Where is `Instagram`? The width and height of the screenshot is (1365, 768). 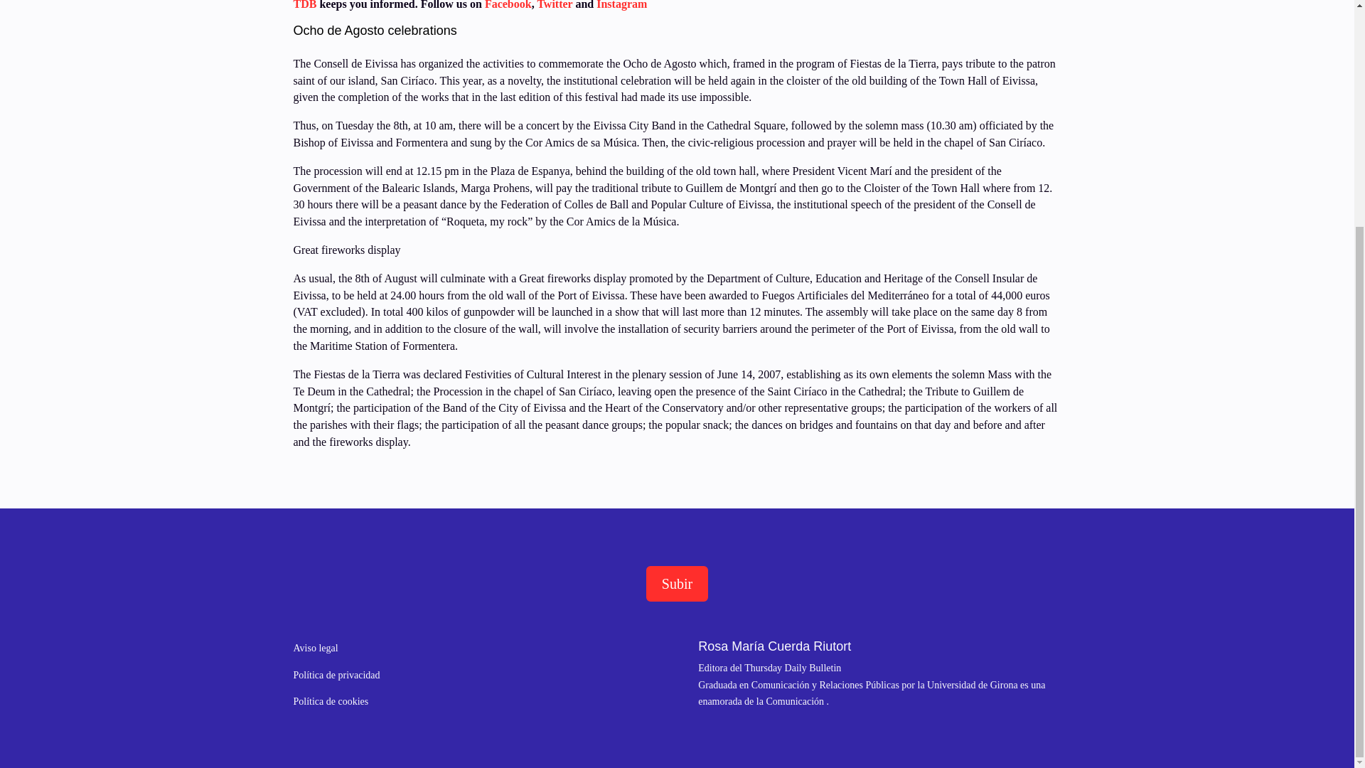 Instagram is located at coordinates (621, 5).